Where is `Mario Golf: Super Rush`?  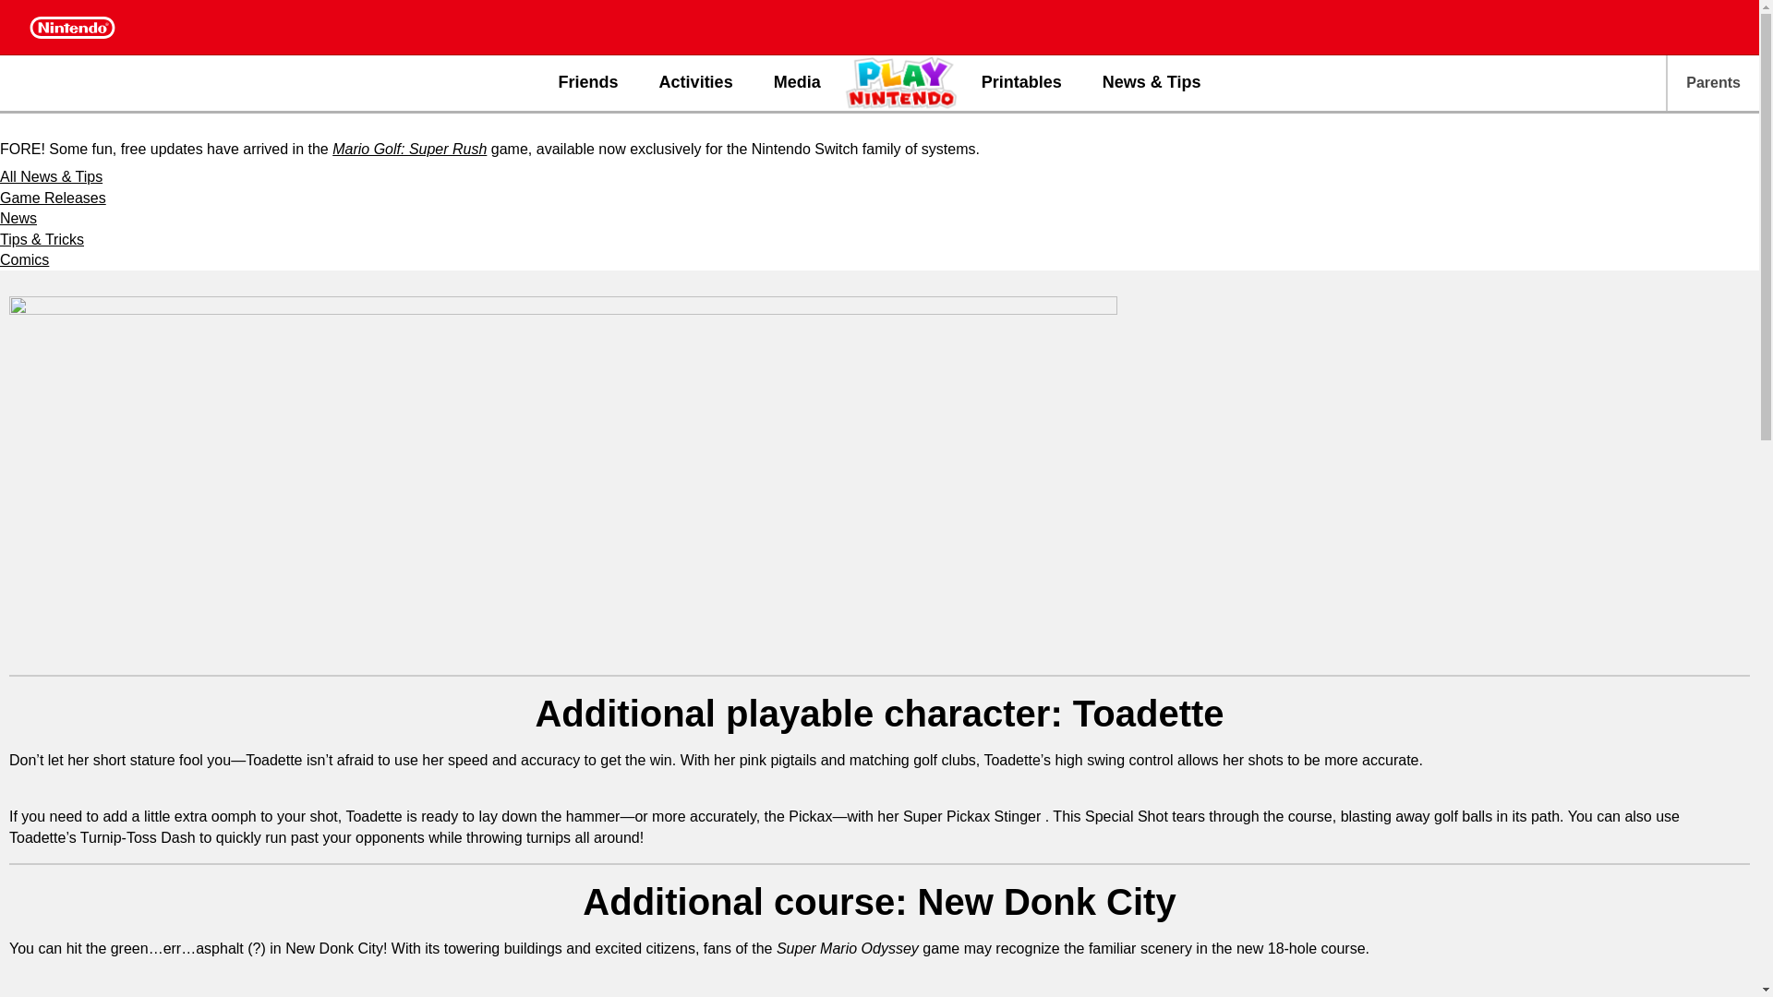
Mario Golf: Super Rush is located at coordinates (409, 149).